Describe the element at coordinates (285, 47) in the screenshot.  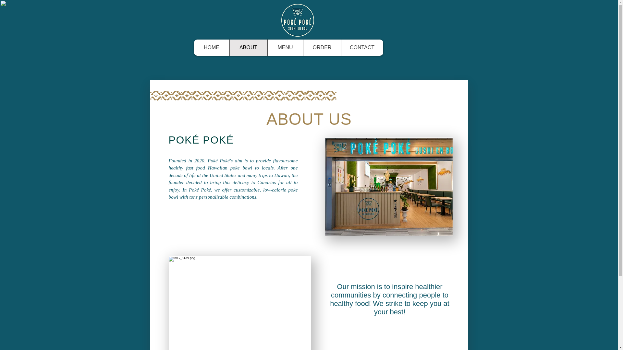
I see `MENU` at that location.